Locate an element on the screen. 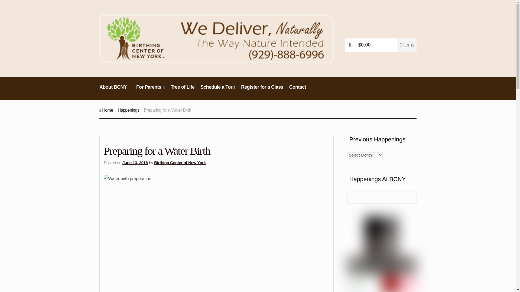 This screenshot has height=292, width=520. About BCNY is located at coordinates (115, 90).